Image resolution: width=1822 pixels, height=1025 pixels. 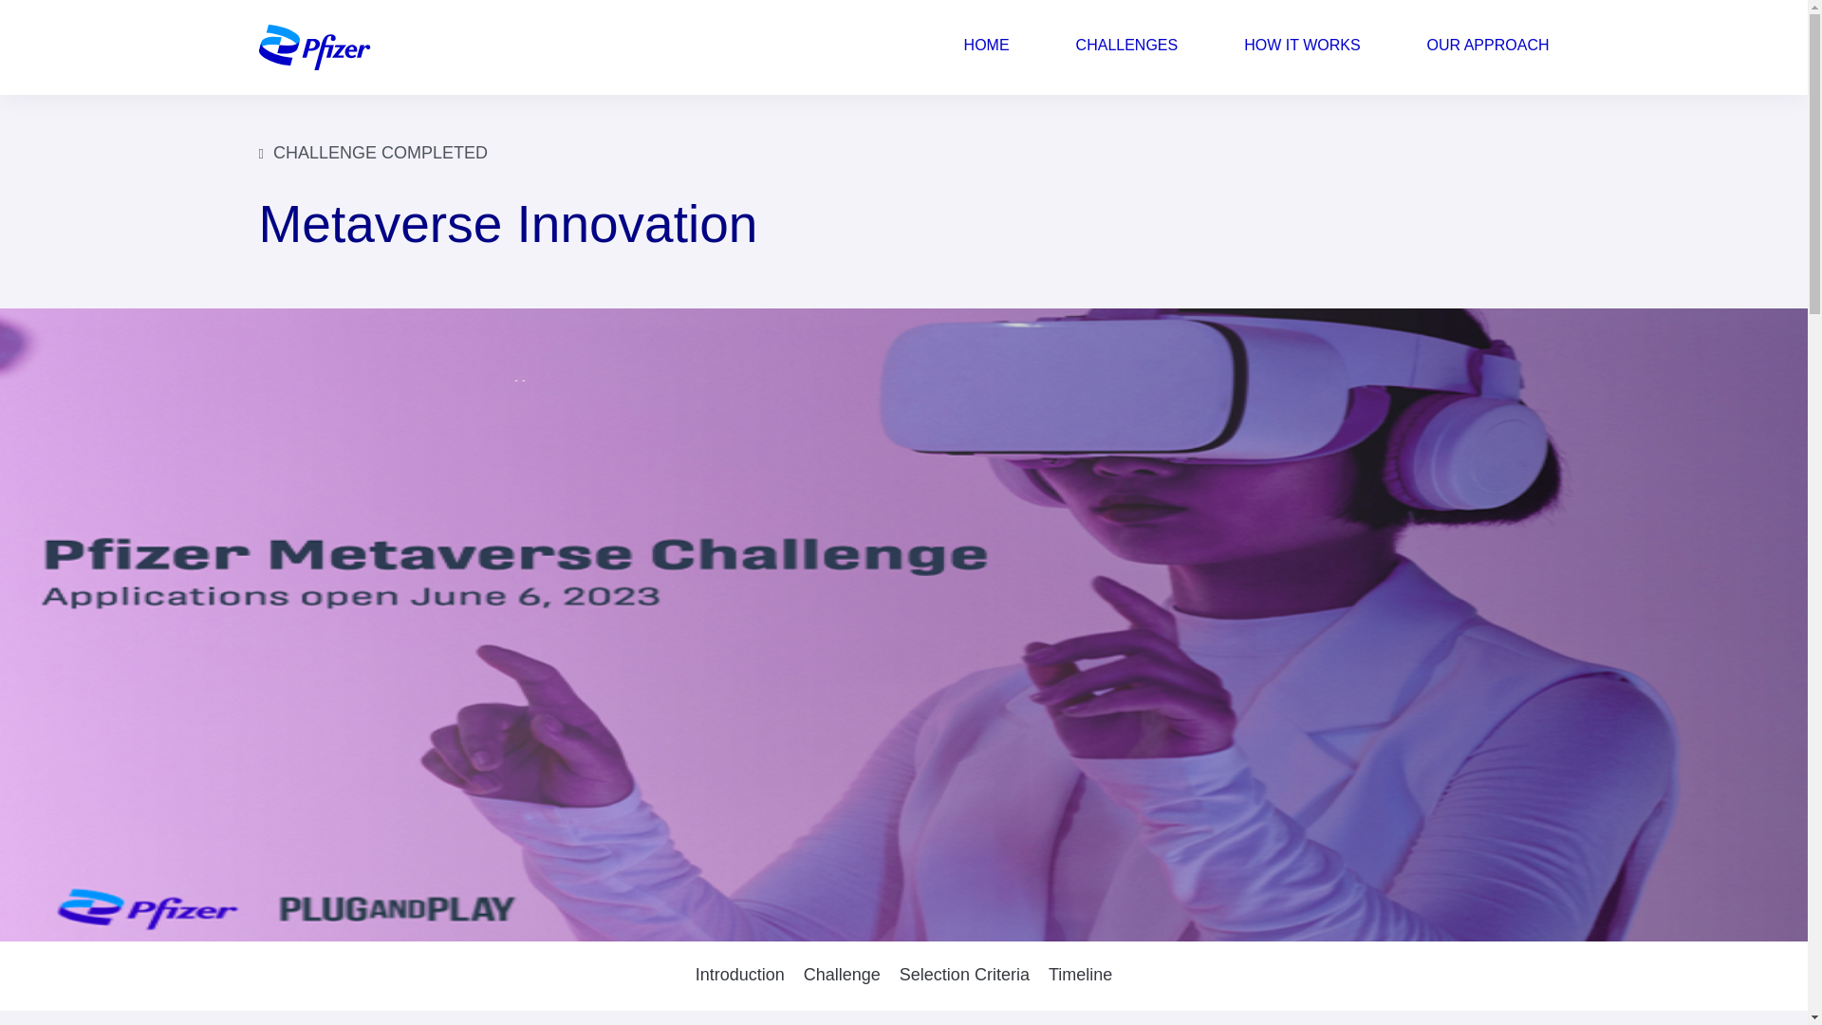 I want to click on Introduction, so click(x=740, y=976).